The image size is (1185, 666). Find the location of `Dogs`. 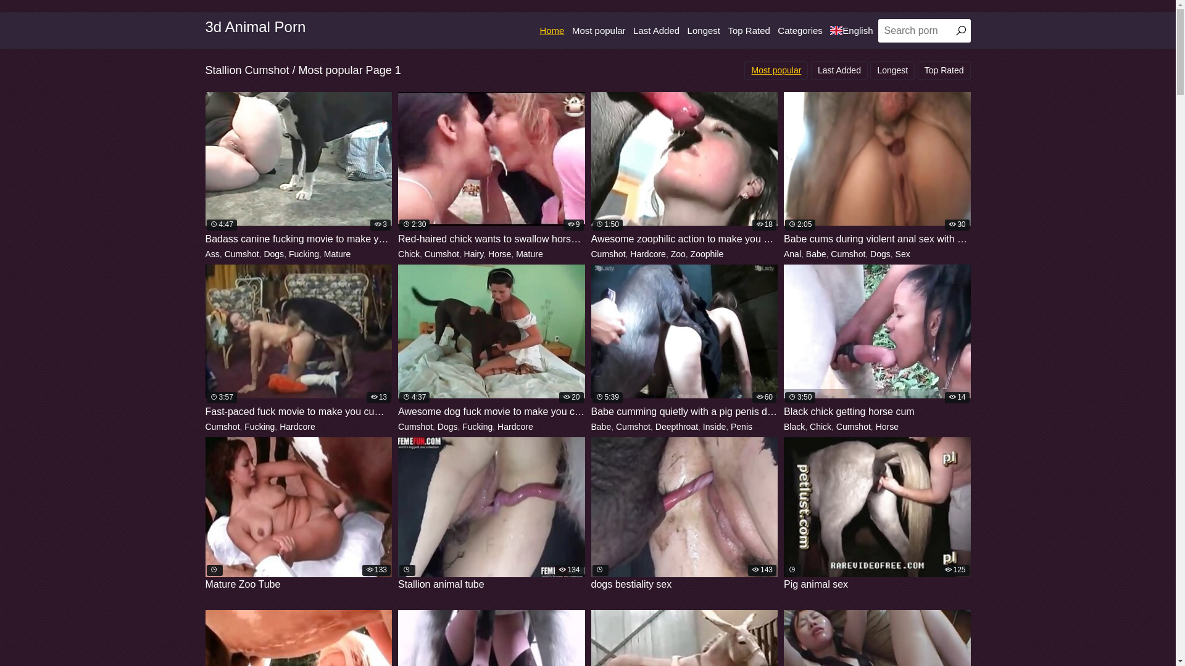

Dogs is located at coordinates (274, 254).